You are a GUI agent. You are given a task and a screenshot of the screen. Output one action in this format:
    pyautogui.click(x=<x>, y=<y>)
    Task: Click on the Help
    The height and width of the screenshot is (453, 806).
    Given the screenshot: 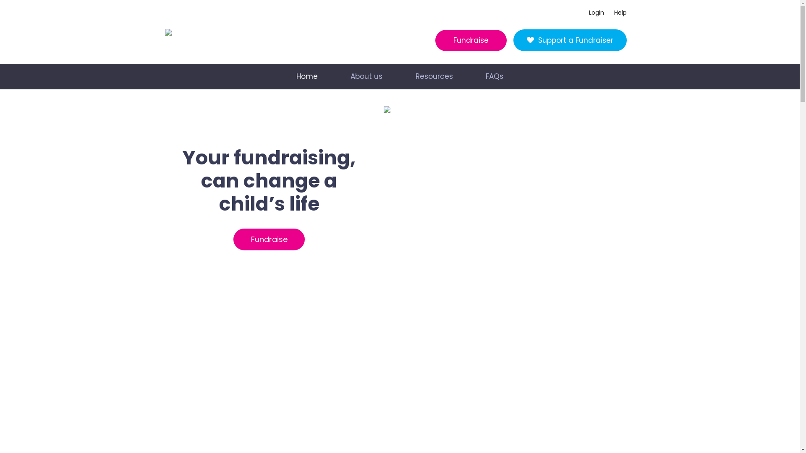 What is the action you would take?
    pyautogui.click(x=618, y=13)
    